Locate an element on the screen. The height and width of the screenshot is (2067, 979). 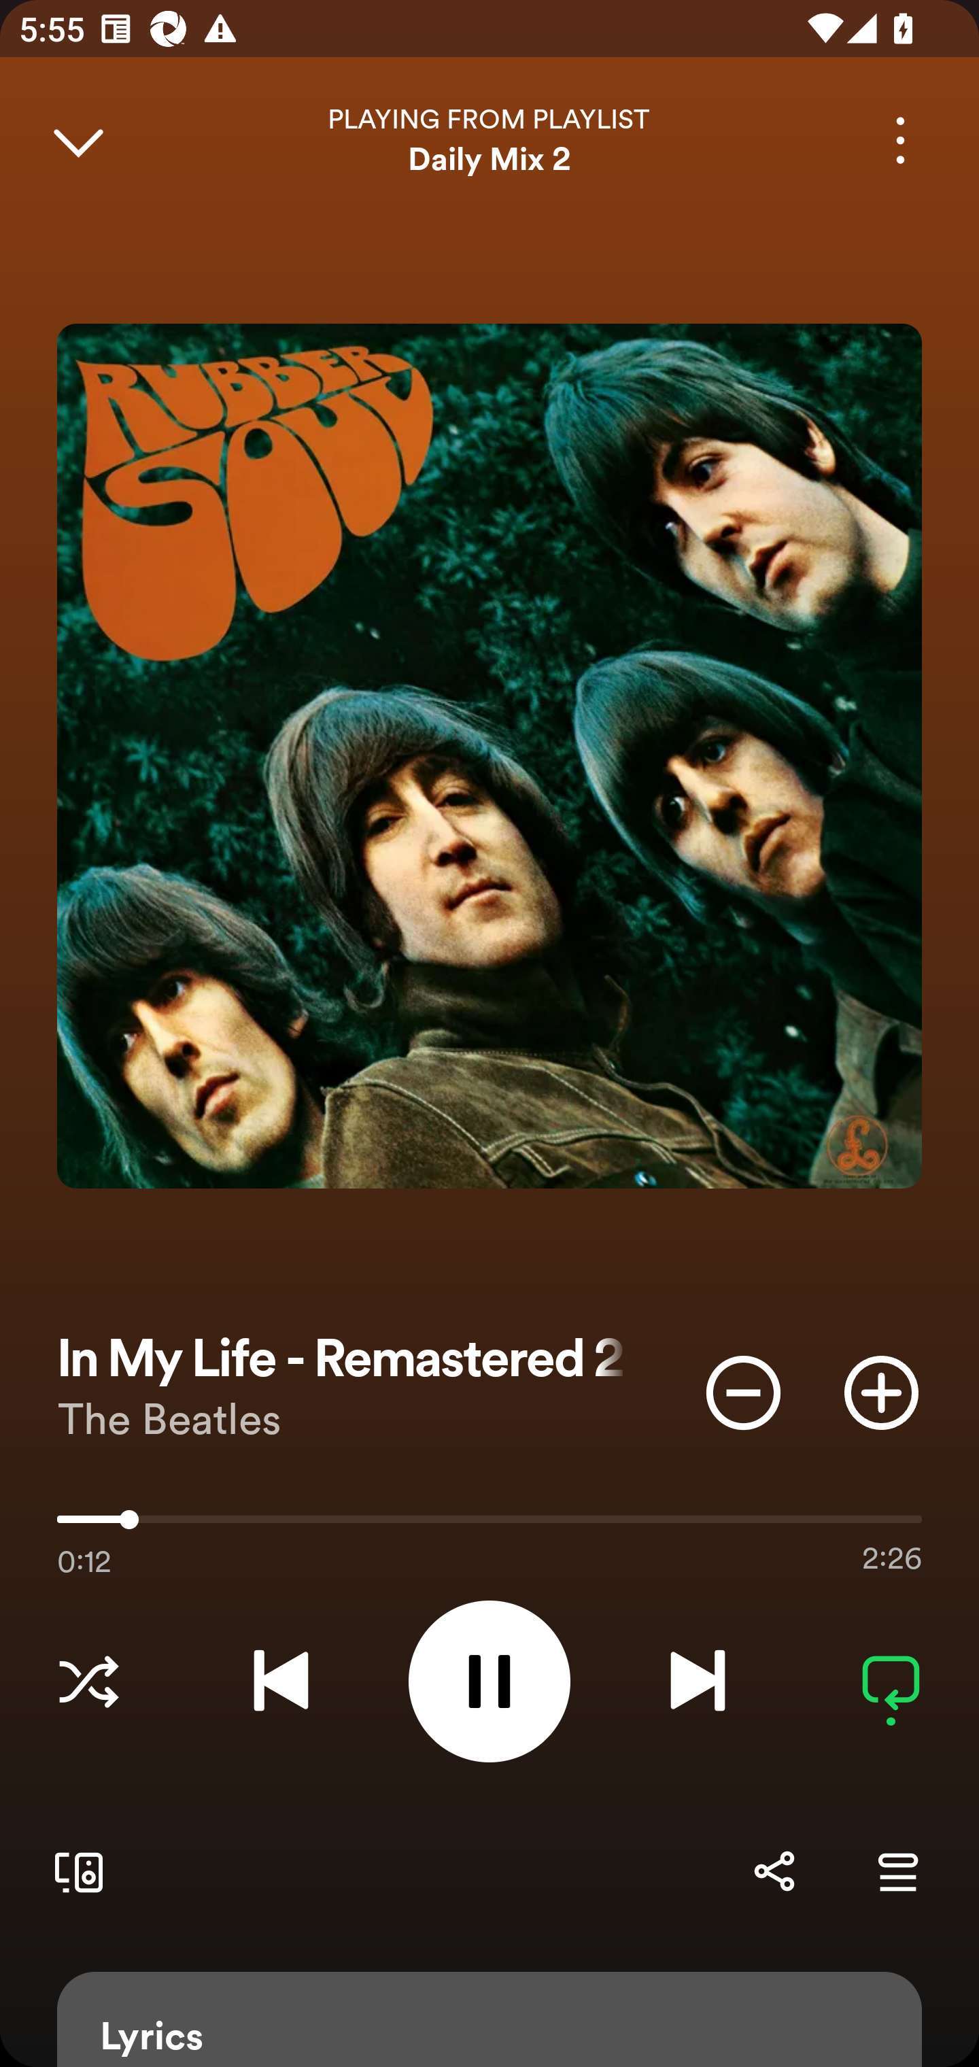
Go to Queue is located at coordinates (897, 1871).